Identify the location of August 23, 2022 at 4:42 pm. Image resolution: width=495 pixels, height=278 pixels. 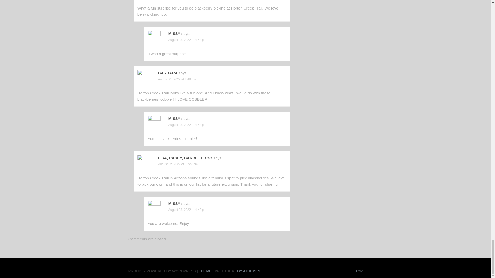
(187, 210).